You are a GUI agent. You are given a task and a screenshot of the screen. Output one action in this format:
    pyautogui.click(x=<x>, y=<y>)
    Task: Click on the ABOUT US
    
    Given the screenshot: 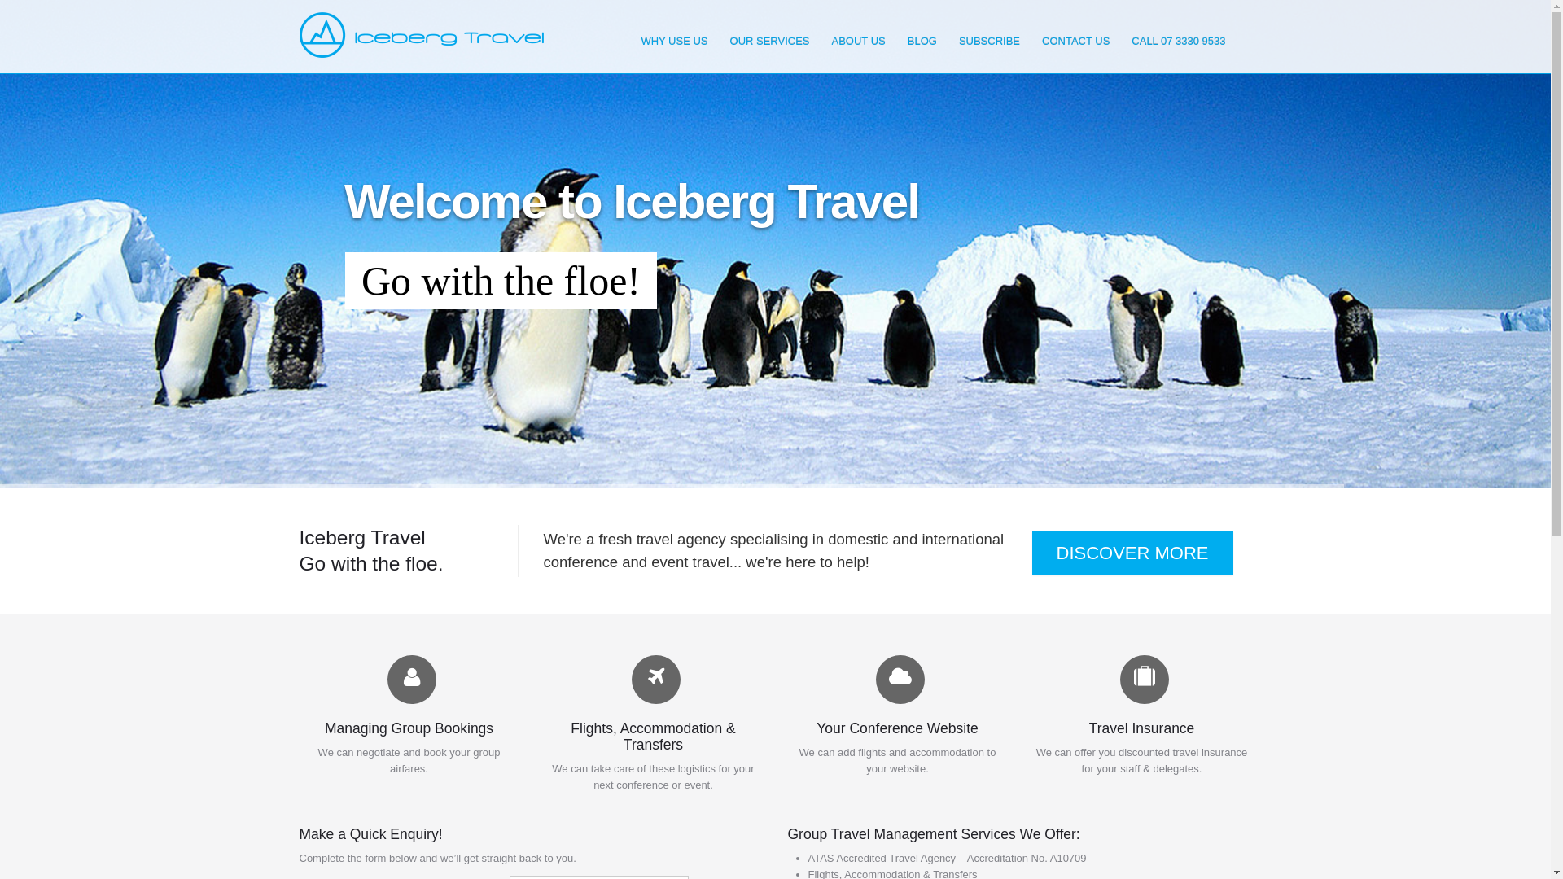 What is the action you would take?
    pyautogui.click(x=858, y=42)
    